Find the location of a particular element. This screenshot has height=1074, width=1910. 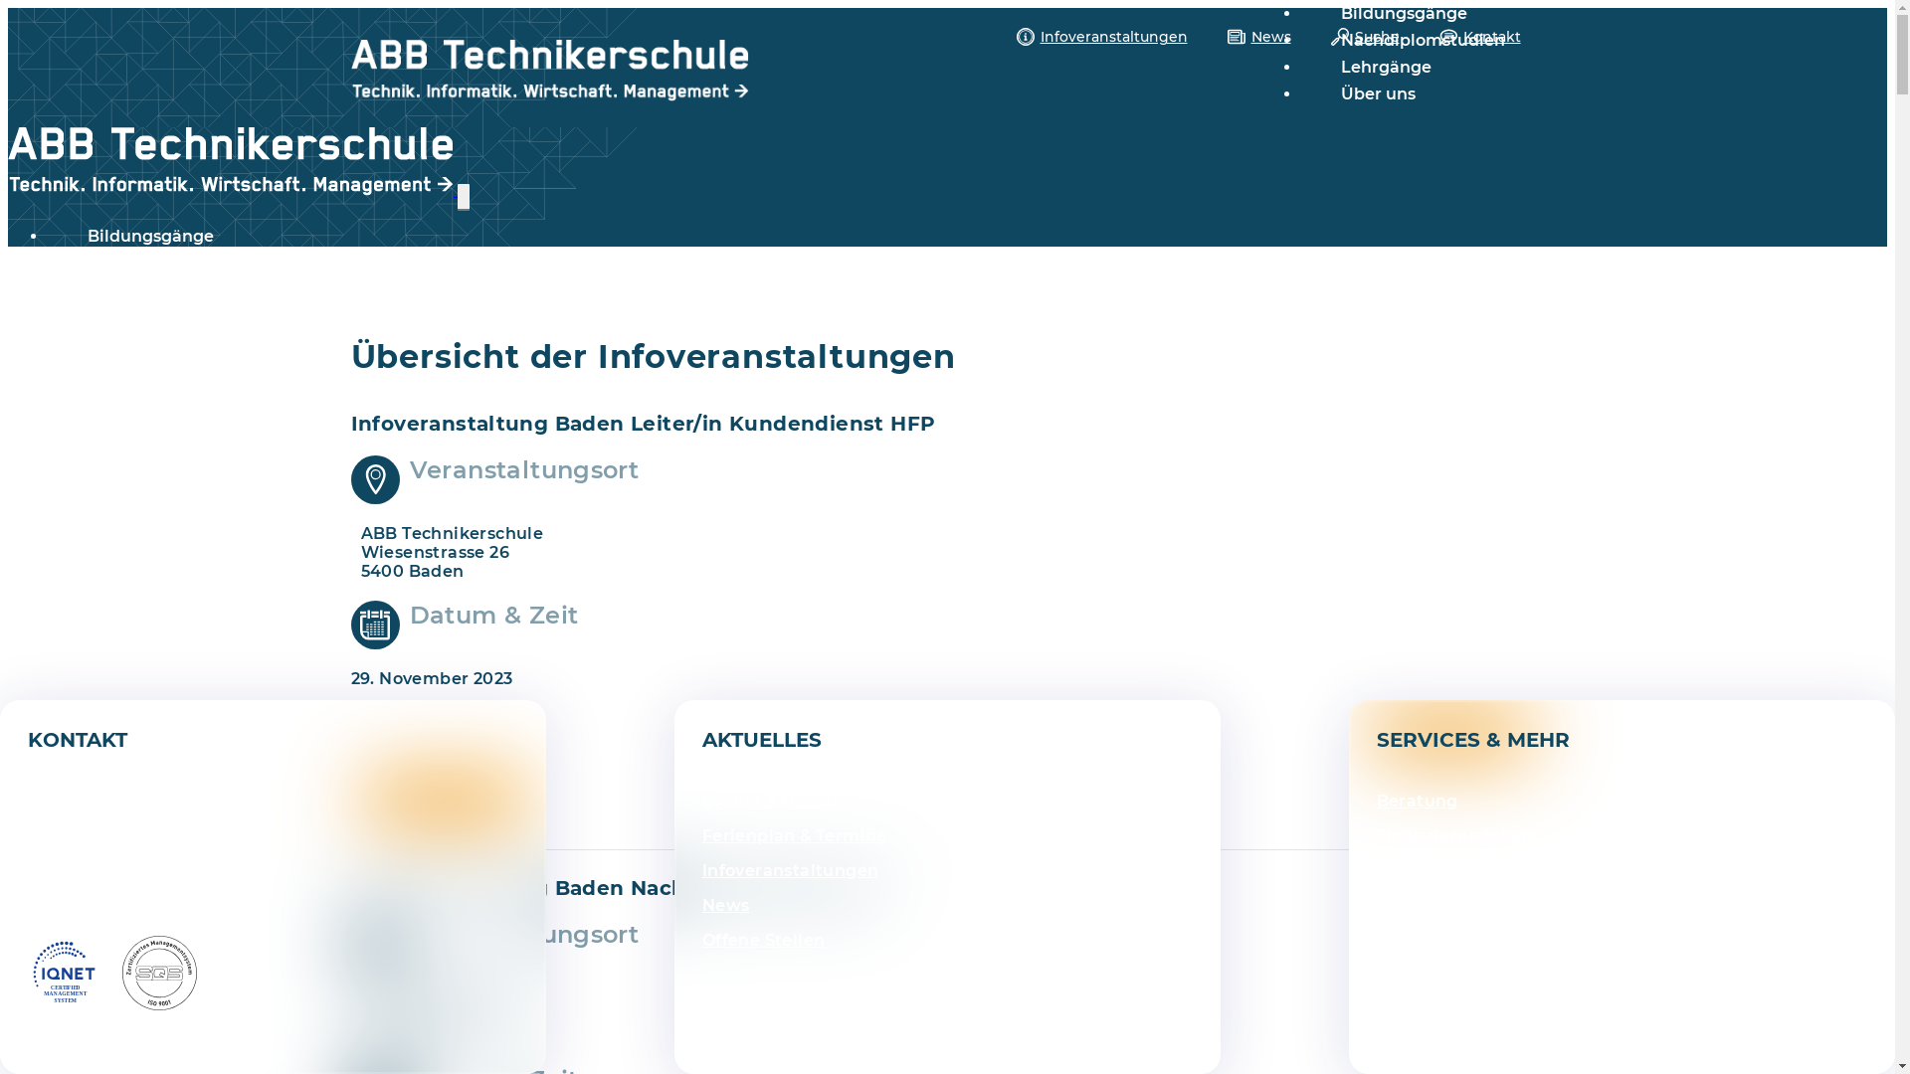

Stipendien is located at coordinates (1425, 975).